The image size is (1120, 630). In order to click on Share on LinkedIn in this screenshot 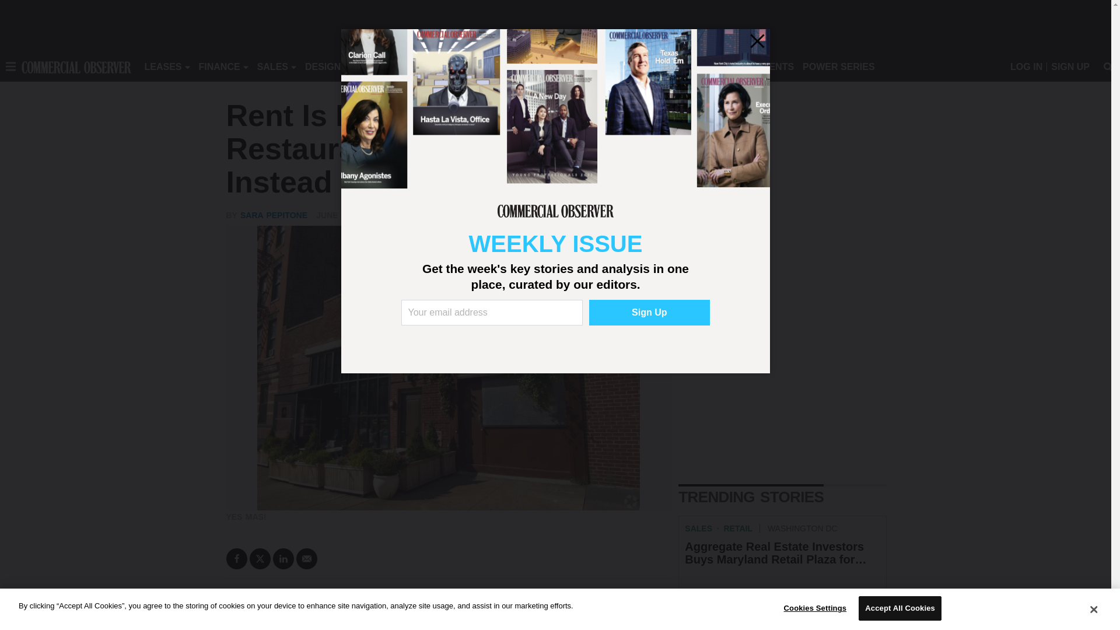, I will do `click(283, 559)`.